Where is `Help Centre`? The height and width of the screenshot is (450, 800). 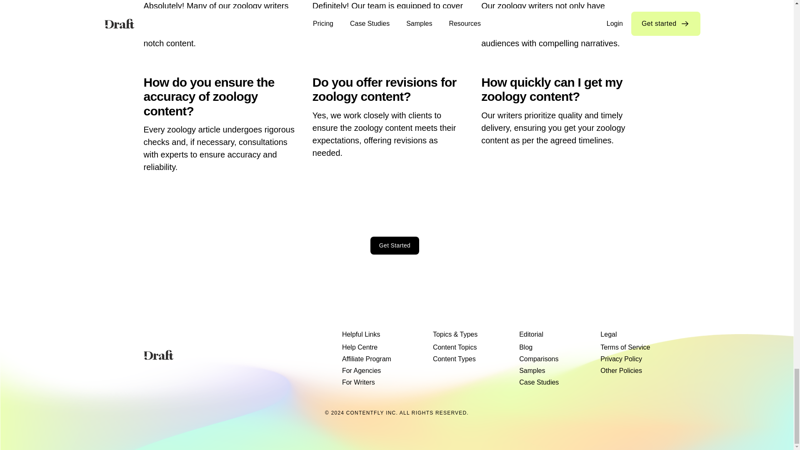
Help Centre is located at coordinates (360, 347).